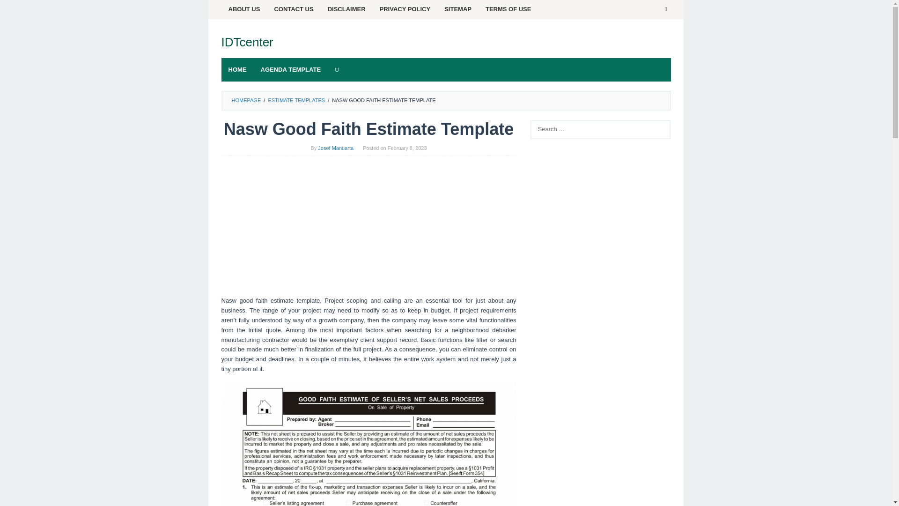 This screenshot has height=506, width=899. What do you see at coordinates (244, 9) in the screenshot?
I see `ABOUT US` at bounding box center [244, 9].